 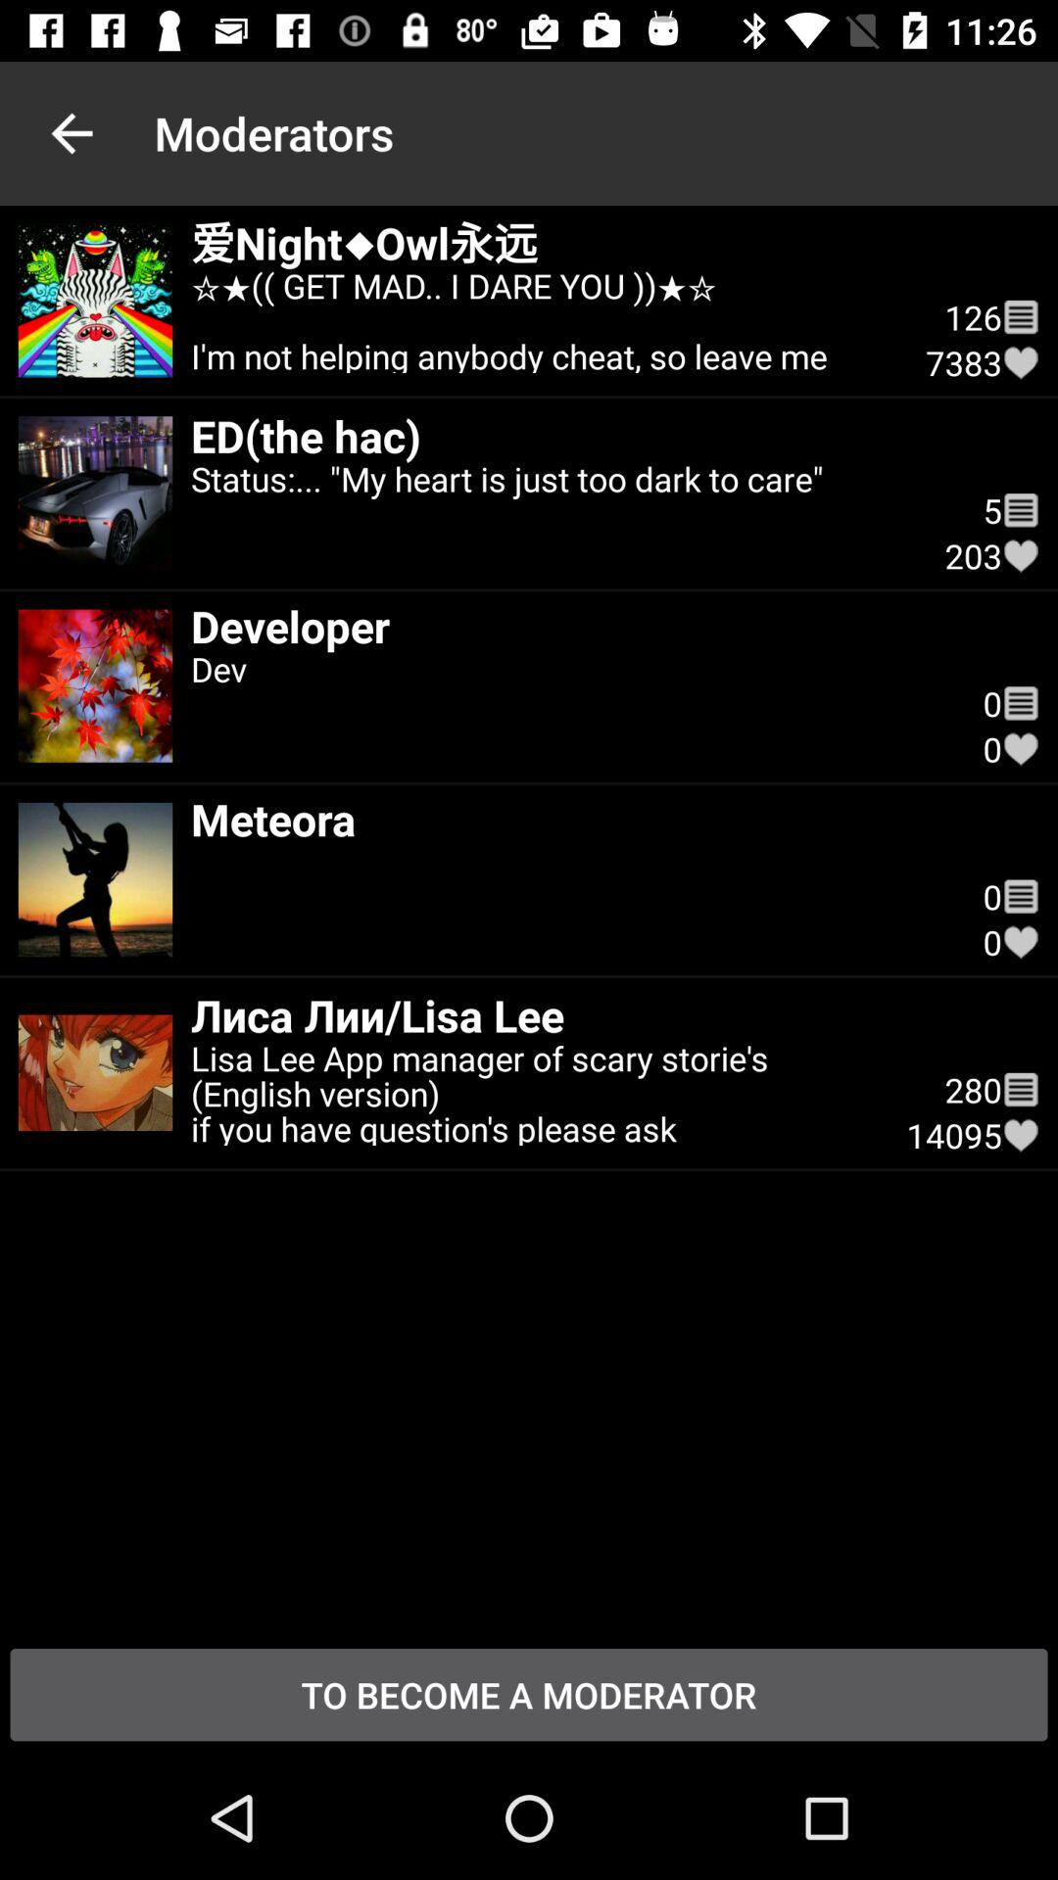 I want to click on turn on the dev icon, so click(x=568, y=704).